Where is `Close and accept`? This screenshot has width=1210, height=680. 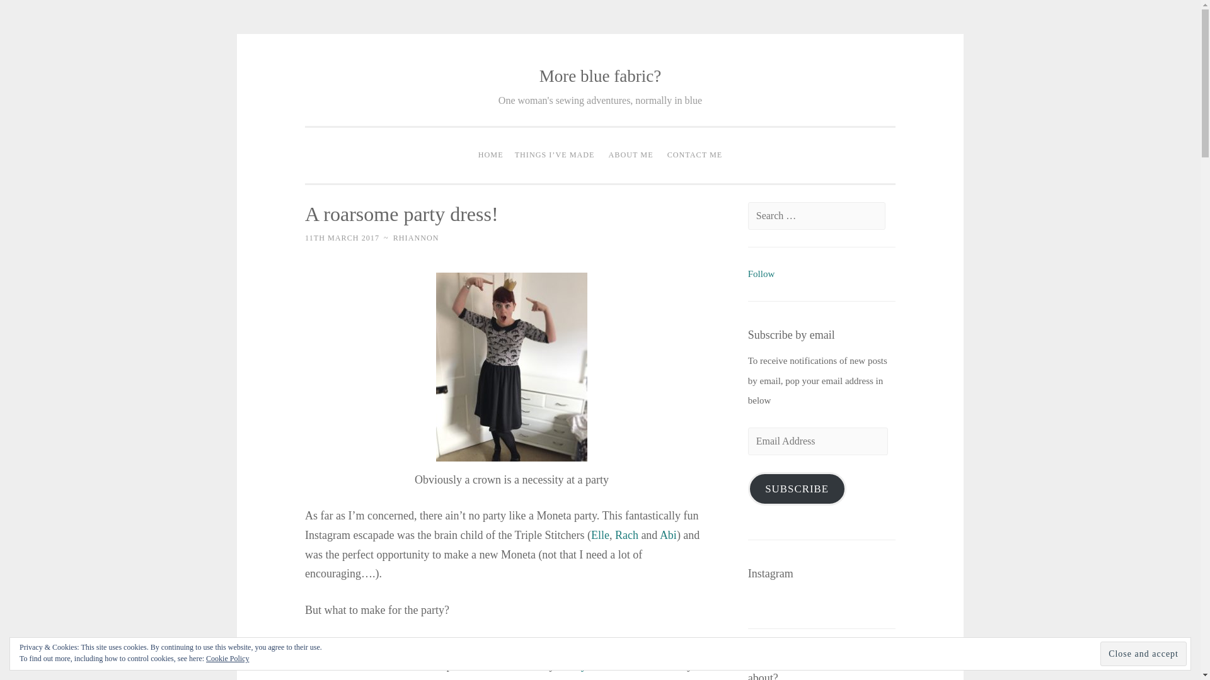 Close and accept is located at coordinates (1143, 654).